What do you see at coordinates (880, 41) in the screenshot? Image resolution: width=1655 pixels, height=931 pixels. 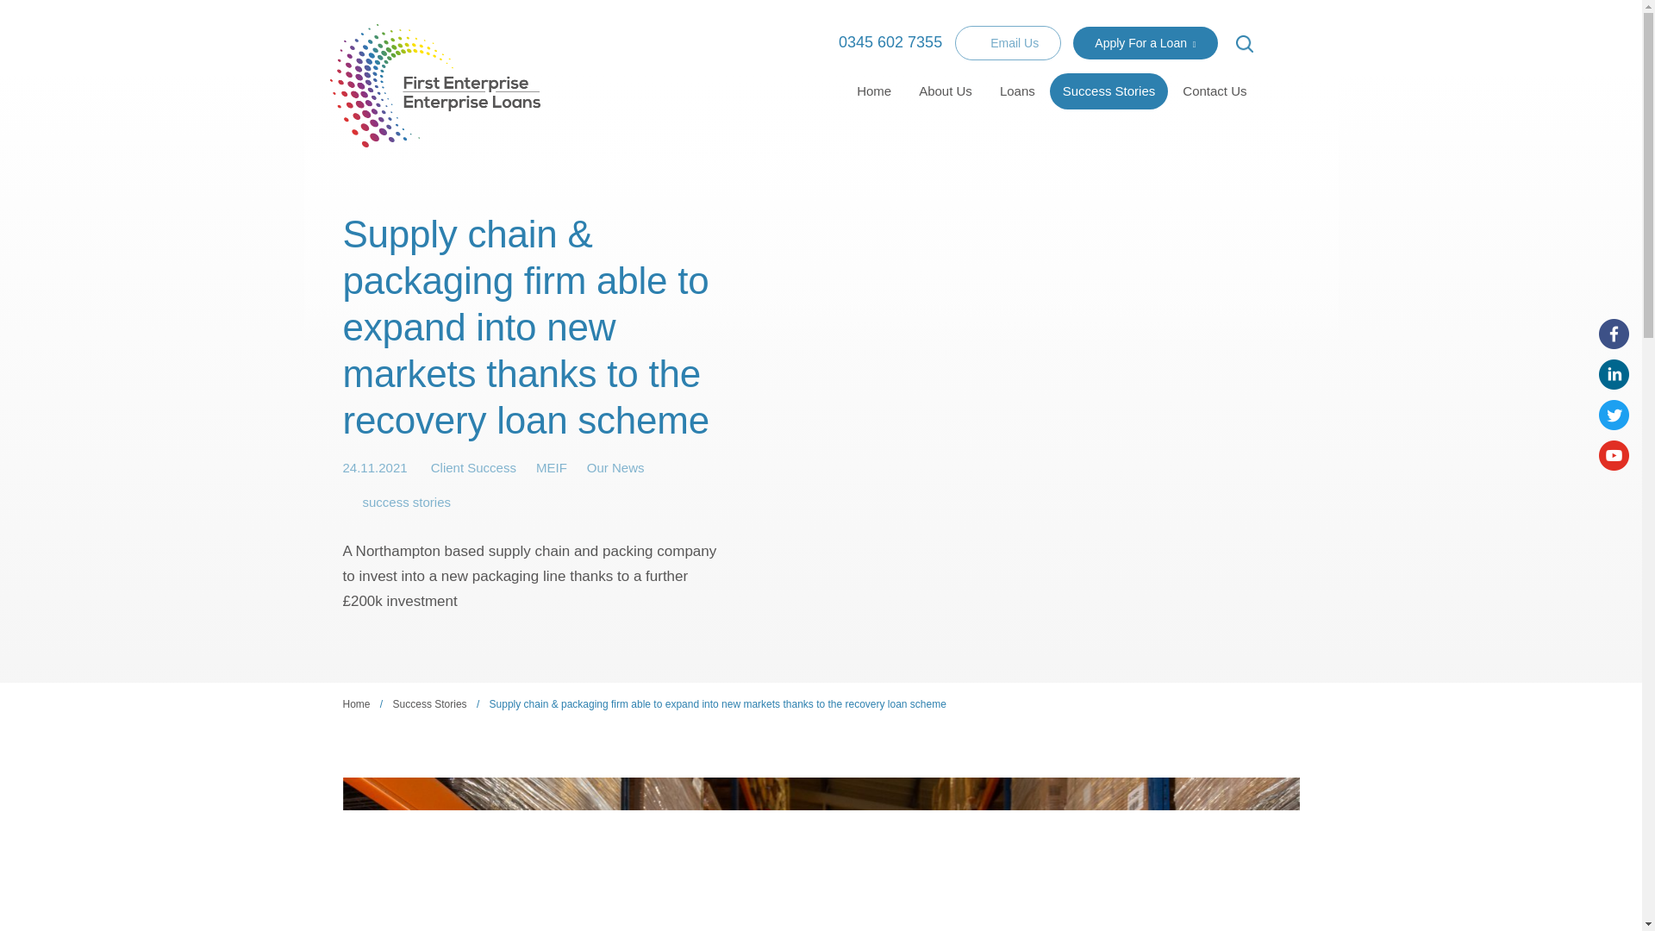 I see `0345 602 7355` at bounding box center [880, 41].